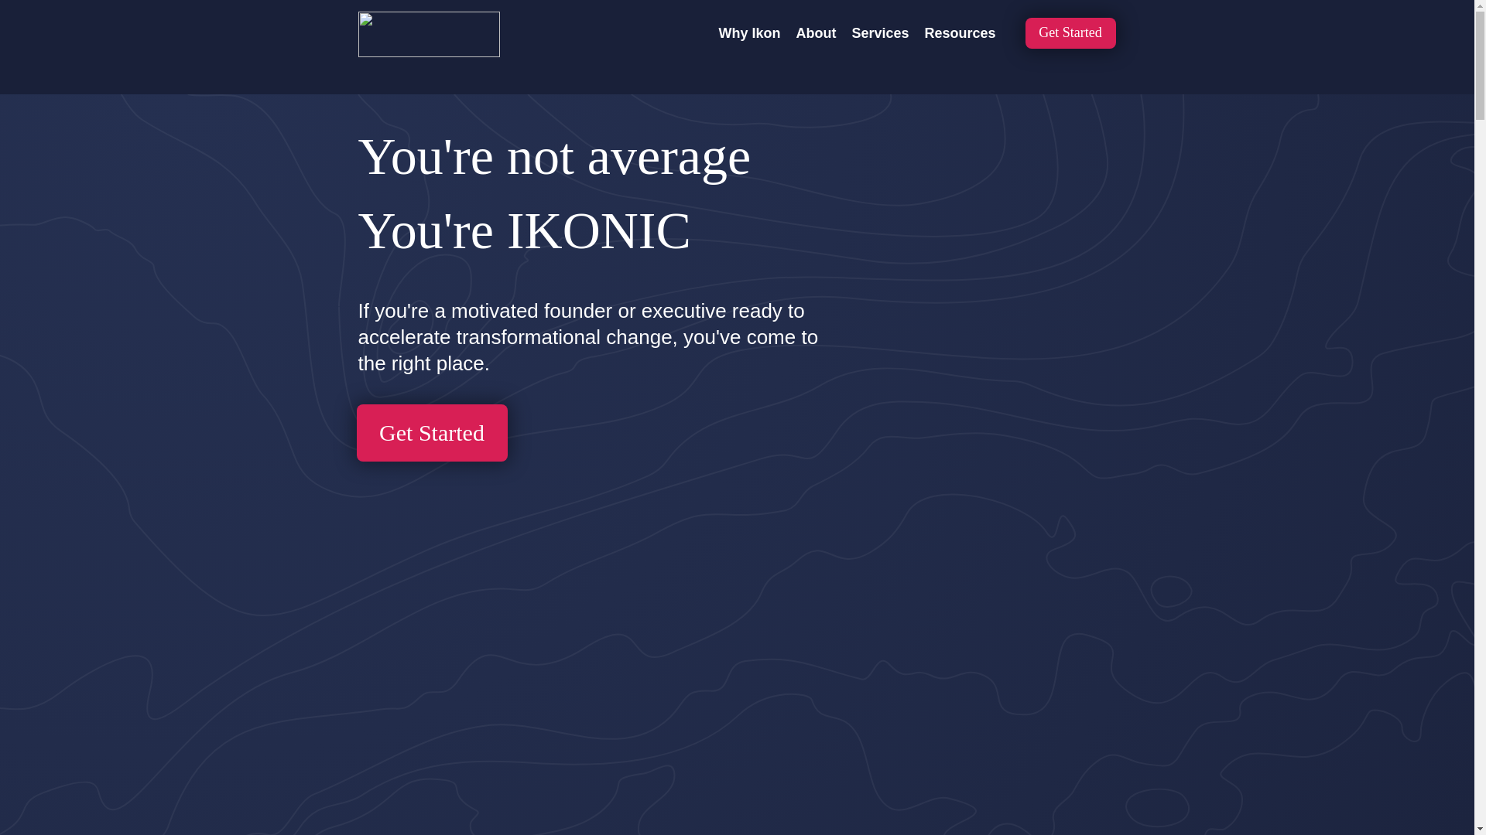  I want to click on About, so click(816, 33).